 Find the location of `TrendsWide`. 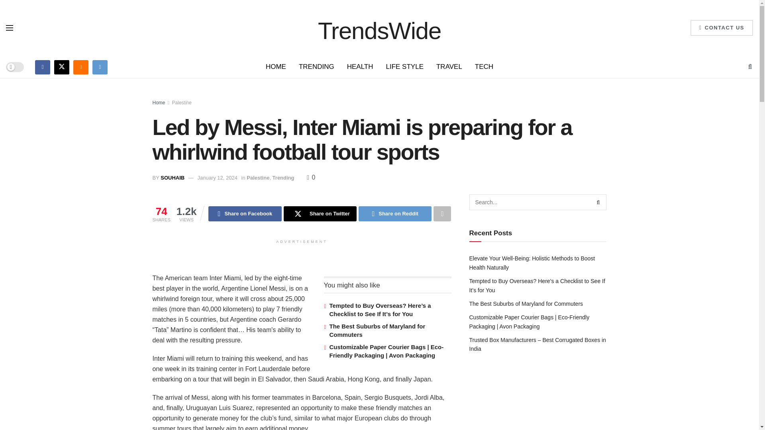

TrendsWide is located at coordinates (379, 27).